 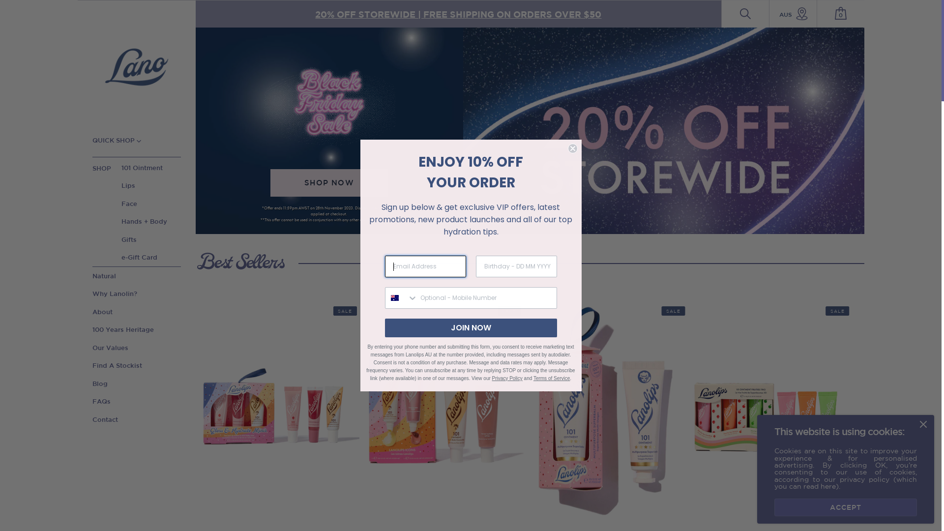 I want to click on e-Gift Card, so click(x=139, y=258).